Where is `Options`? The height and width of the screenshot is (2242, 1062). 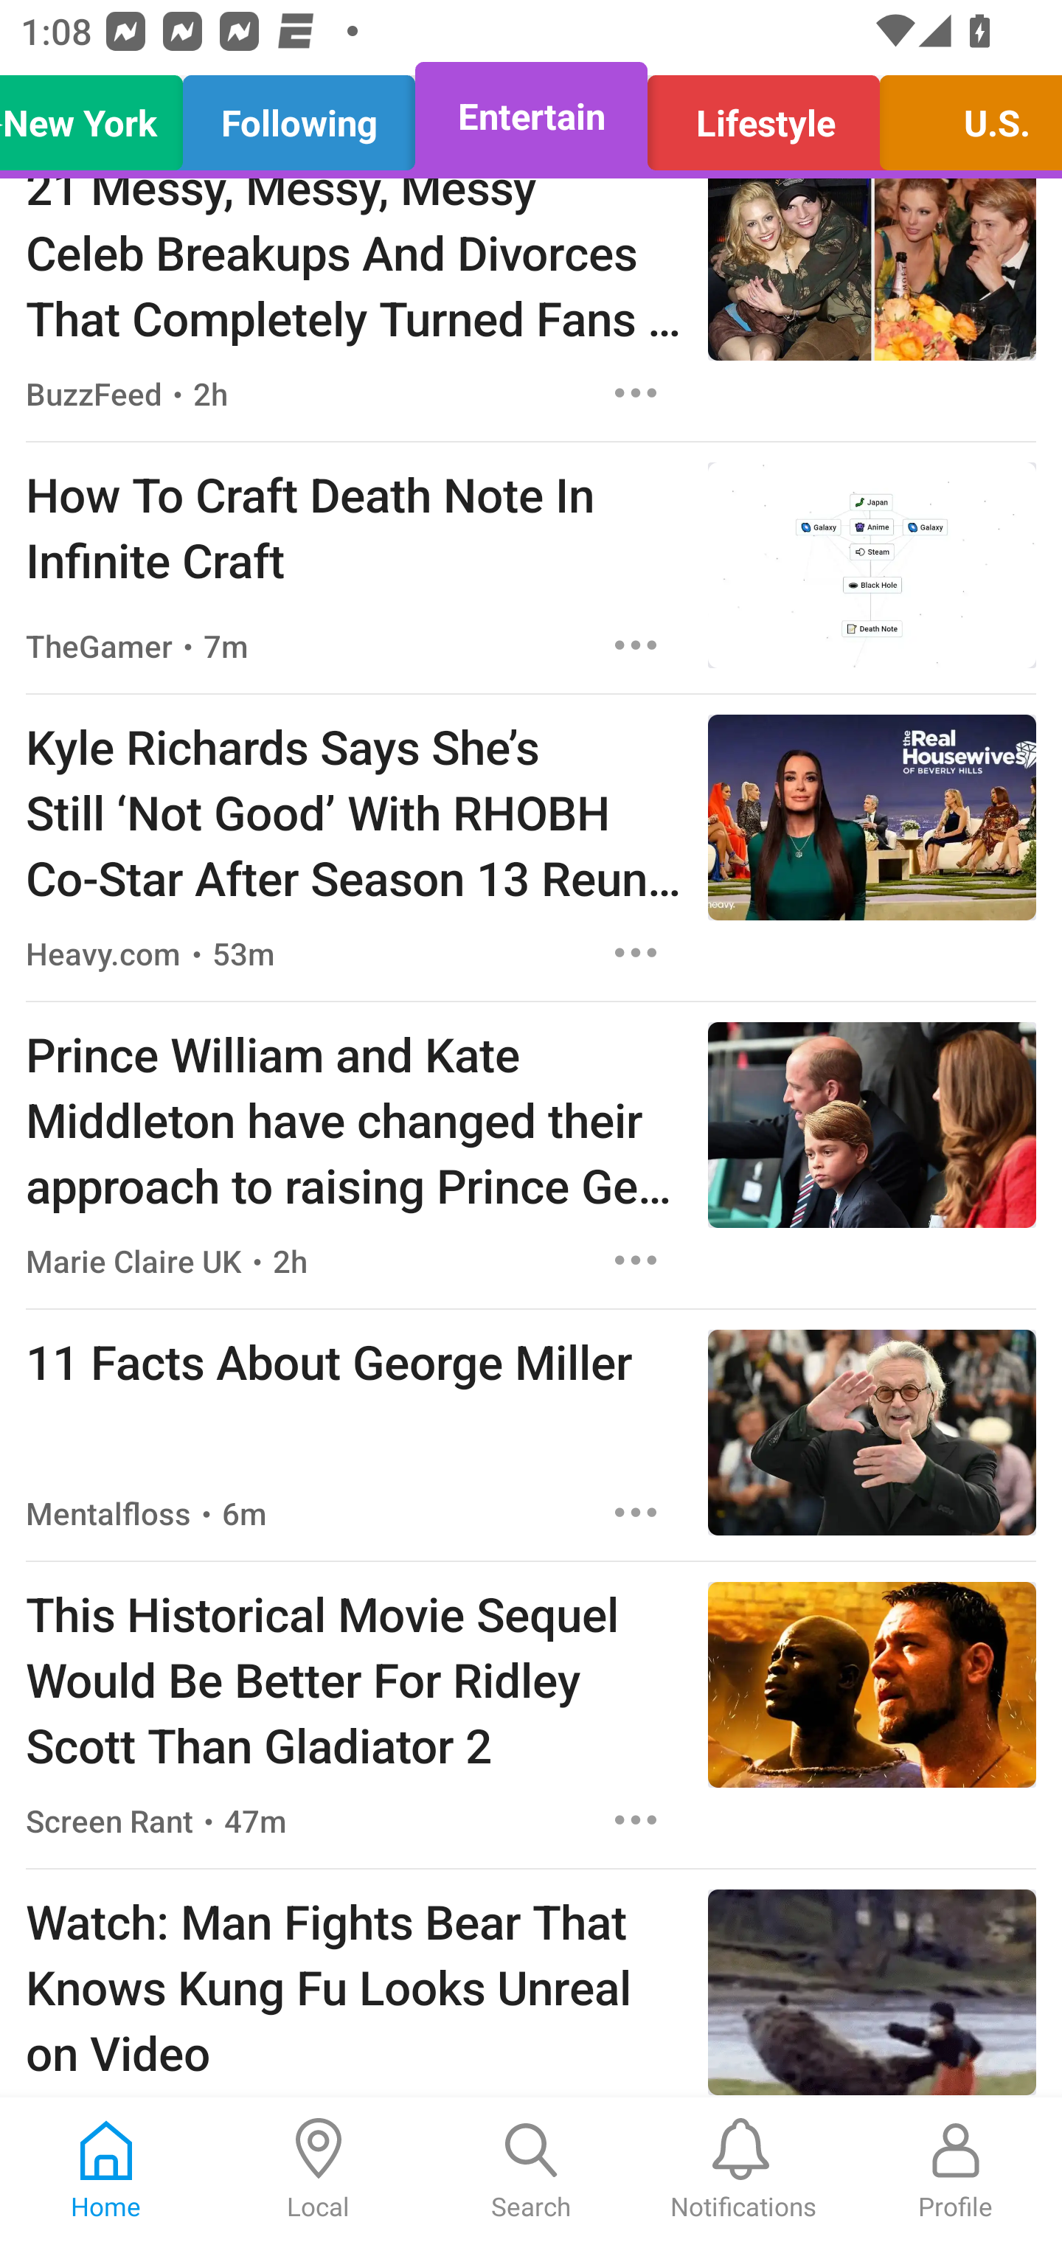
Options is located at coordinates (636, 645).